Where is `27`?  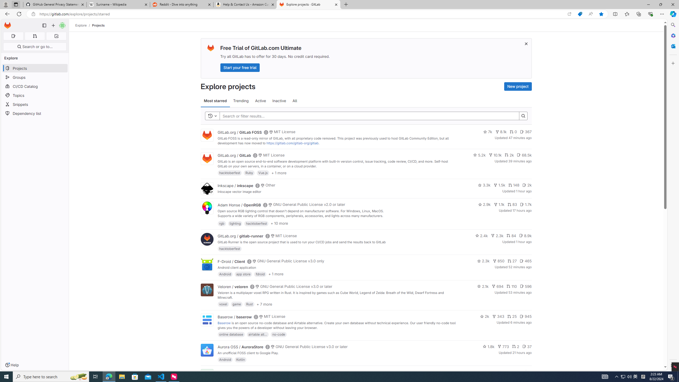 27 is located at coordinates (512, 261).